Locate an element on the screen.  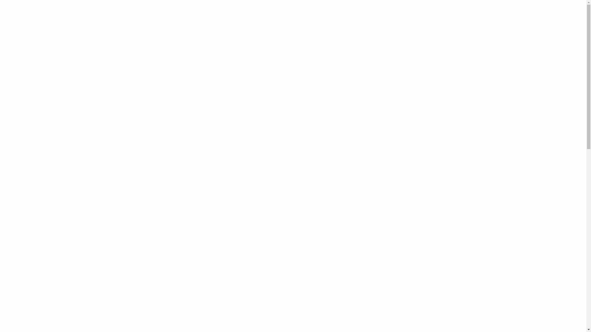
HOME is located at coordinates (323, 28).